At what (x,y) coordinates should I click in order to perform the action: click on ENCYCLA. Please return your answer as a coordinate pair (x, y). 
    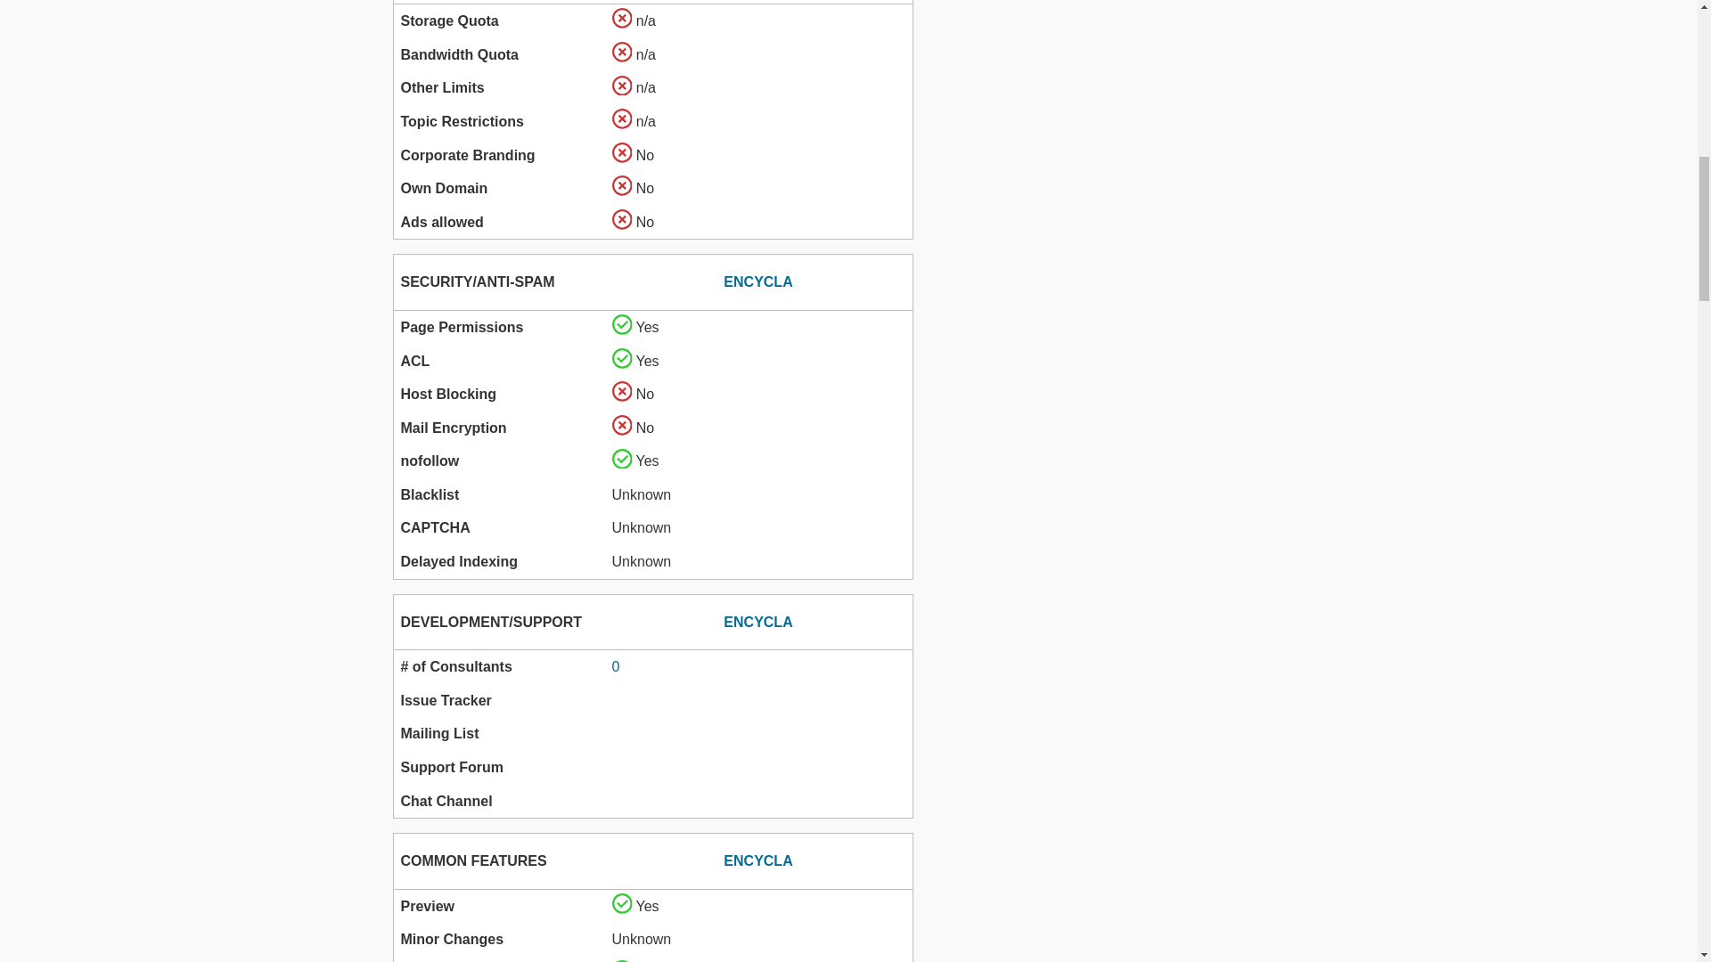
    Looking at the image, I should click on (757, 622).